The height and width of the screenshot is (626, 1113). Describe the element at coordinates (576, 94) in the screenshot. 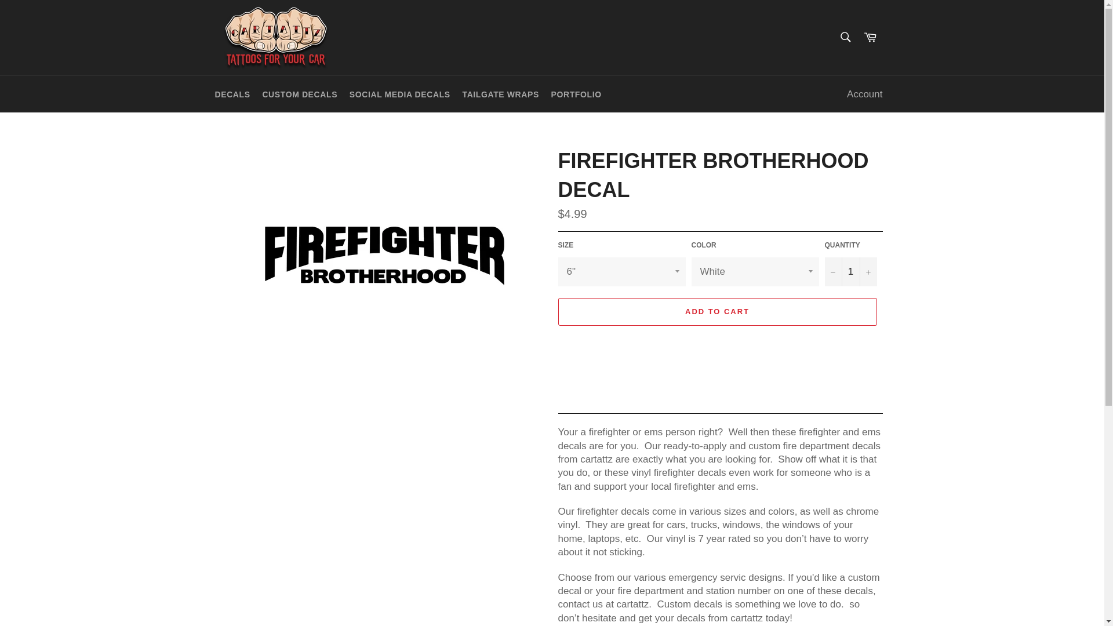

I see `PORTFOLIO` at that location.